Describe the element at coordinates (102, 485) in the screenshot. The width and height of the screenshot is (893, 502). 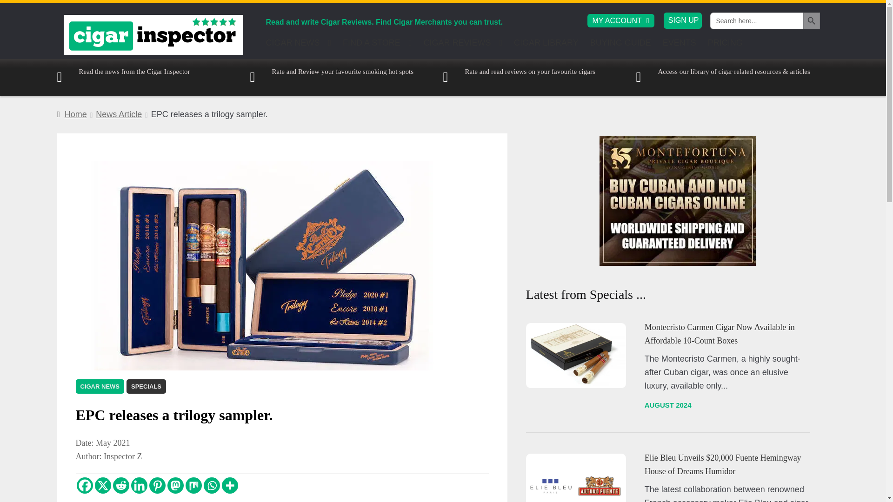
I see `X` at that location.